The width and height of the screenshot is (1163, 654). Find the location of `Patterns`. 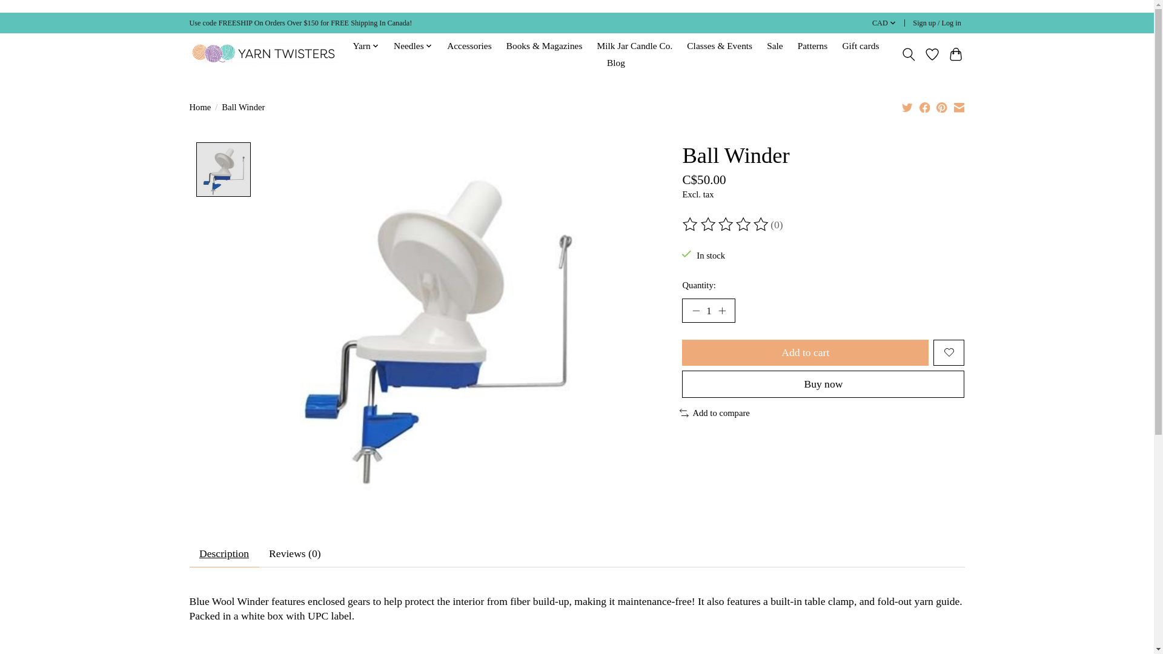

Patterns is located at coordinates (813, 45).